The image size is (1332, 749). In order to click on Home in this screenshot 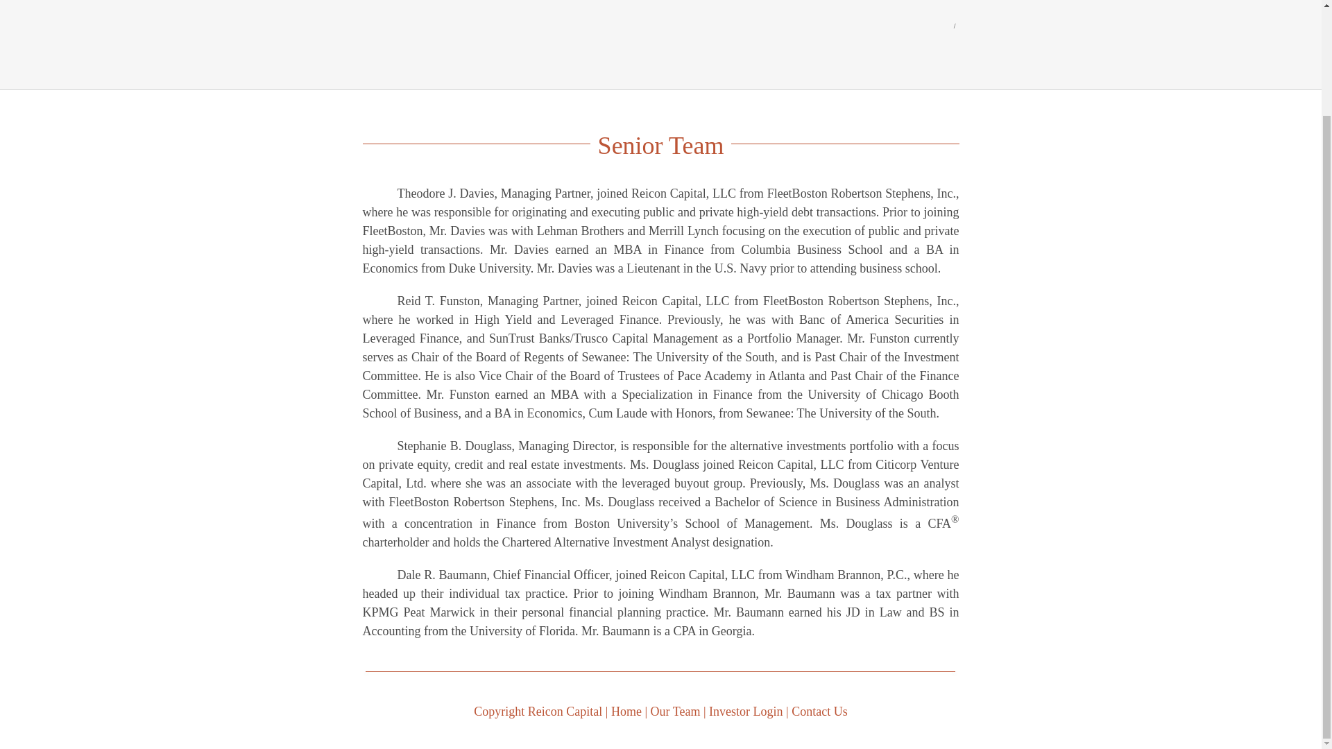, I will do `click(626, 712)`.